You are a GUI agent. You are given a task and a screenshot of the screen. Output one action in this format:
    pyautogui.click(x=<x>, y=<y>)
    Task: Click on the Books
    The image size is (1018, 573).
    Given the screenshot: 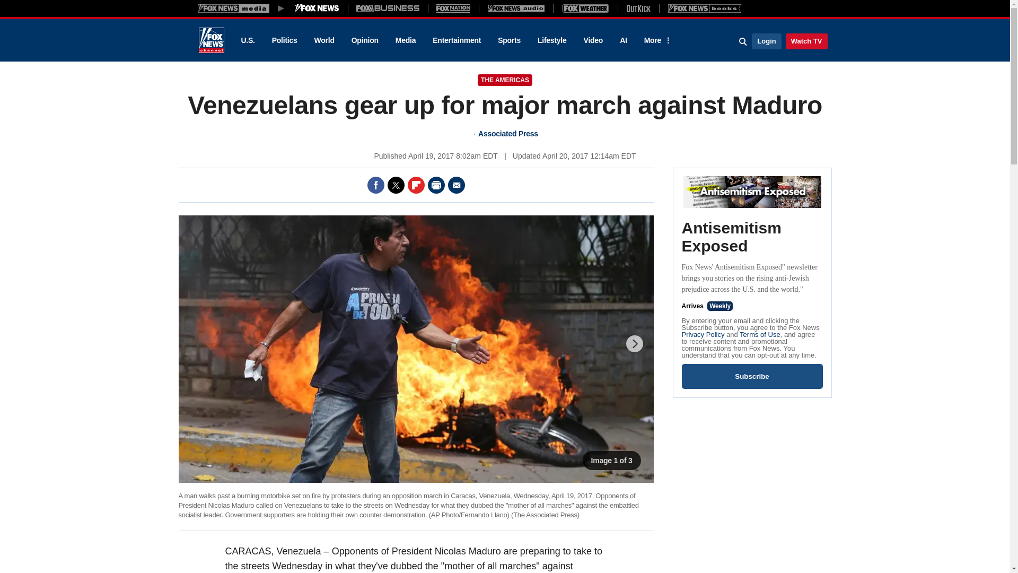 What is the action you would take?
    pyautogui.click(x=704, y=8)
    